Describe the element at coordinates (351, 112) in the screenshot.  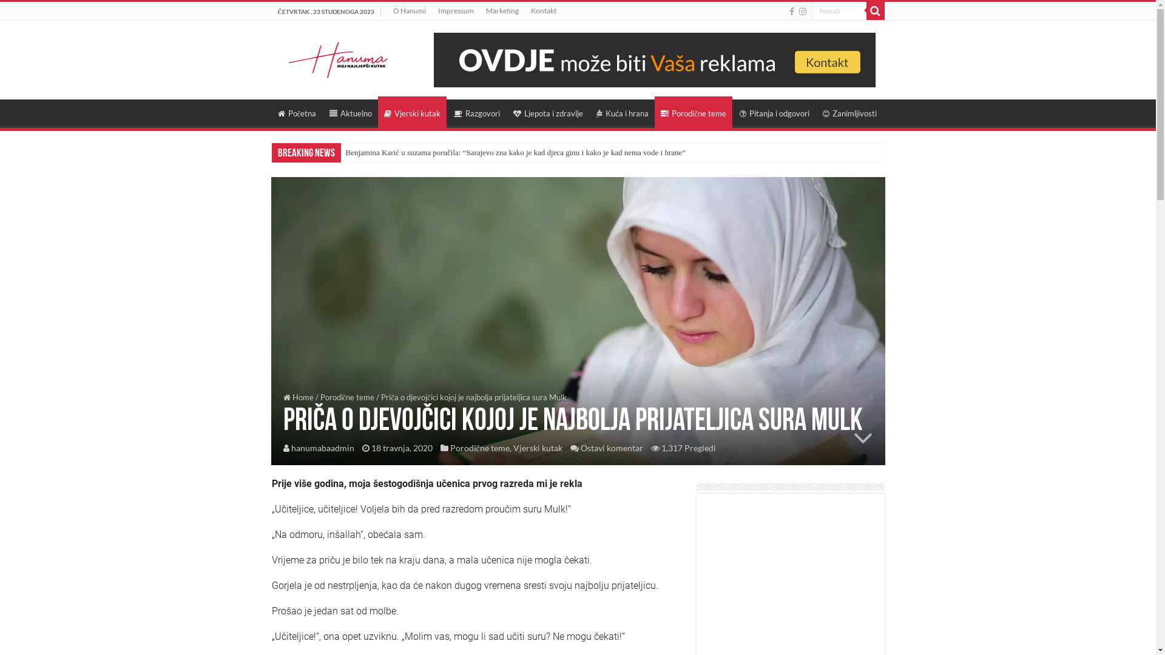
I see `Aktuelno` at that location.